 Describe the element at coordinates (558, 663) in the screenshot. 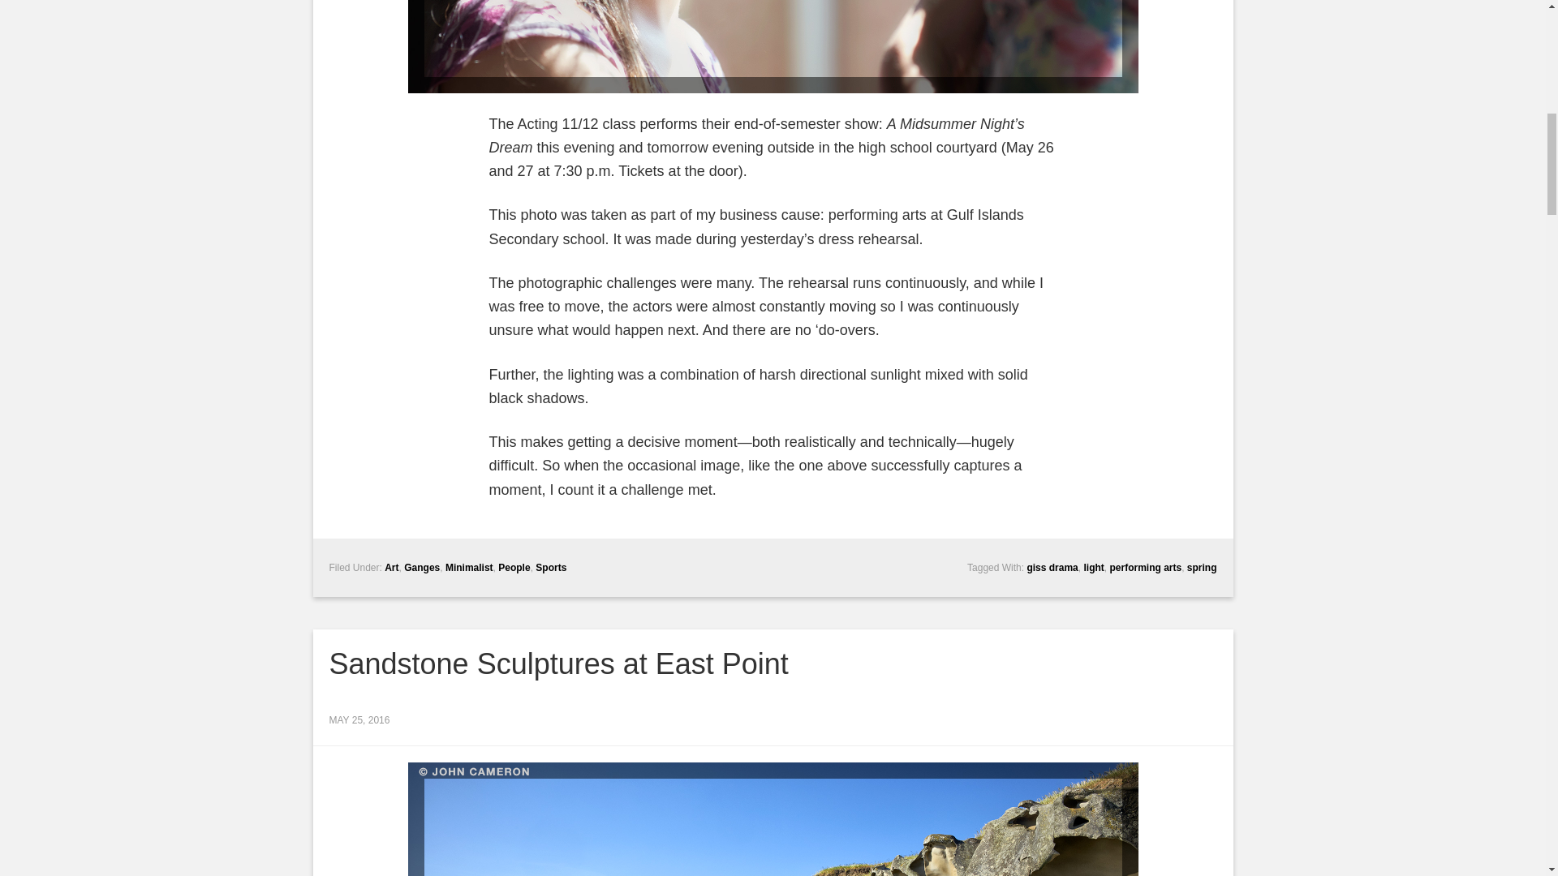

I see `Sandstone Sculptures at East Point` at that location.